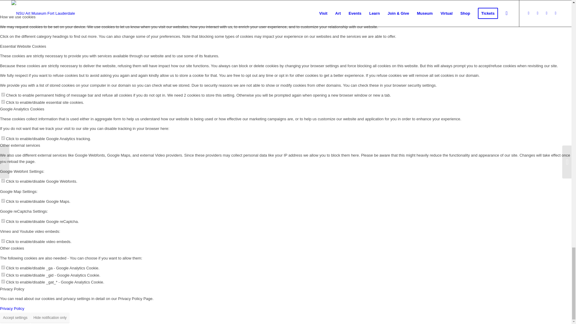 Image resolution: width=576 pixels, height=324 pixels. Describe the element at coordinates (3, 241) in the screenshot. I see `on` at that location.